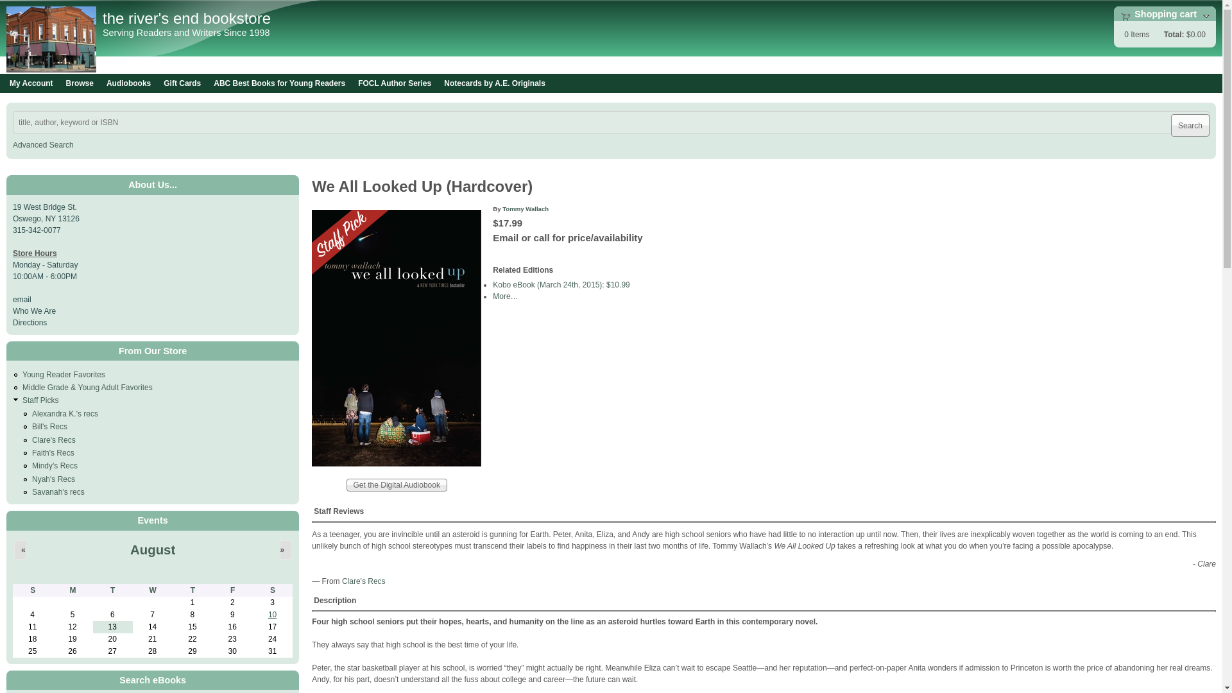  I want to click on Savanah's recs, so click(58, 492).